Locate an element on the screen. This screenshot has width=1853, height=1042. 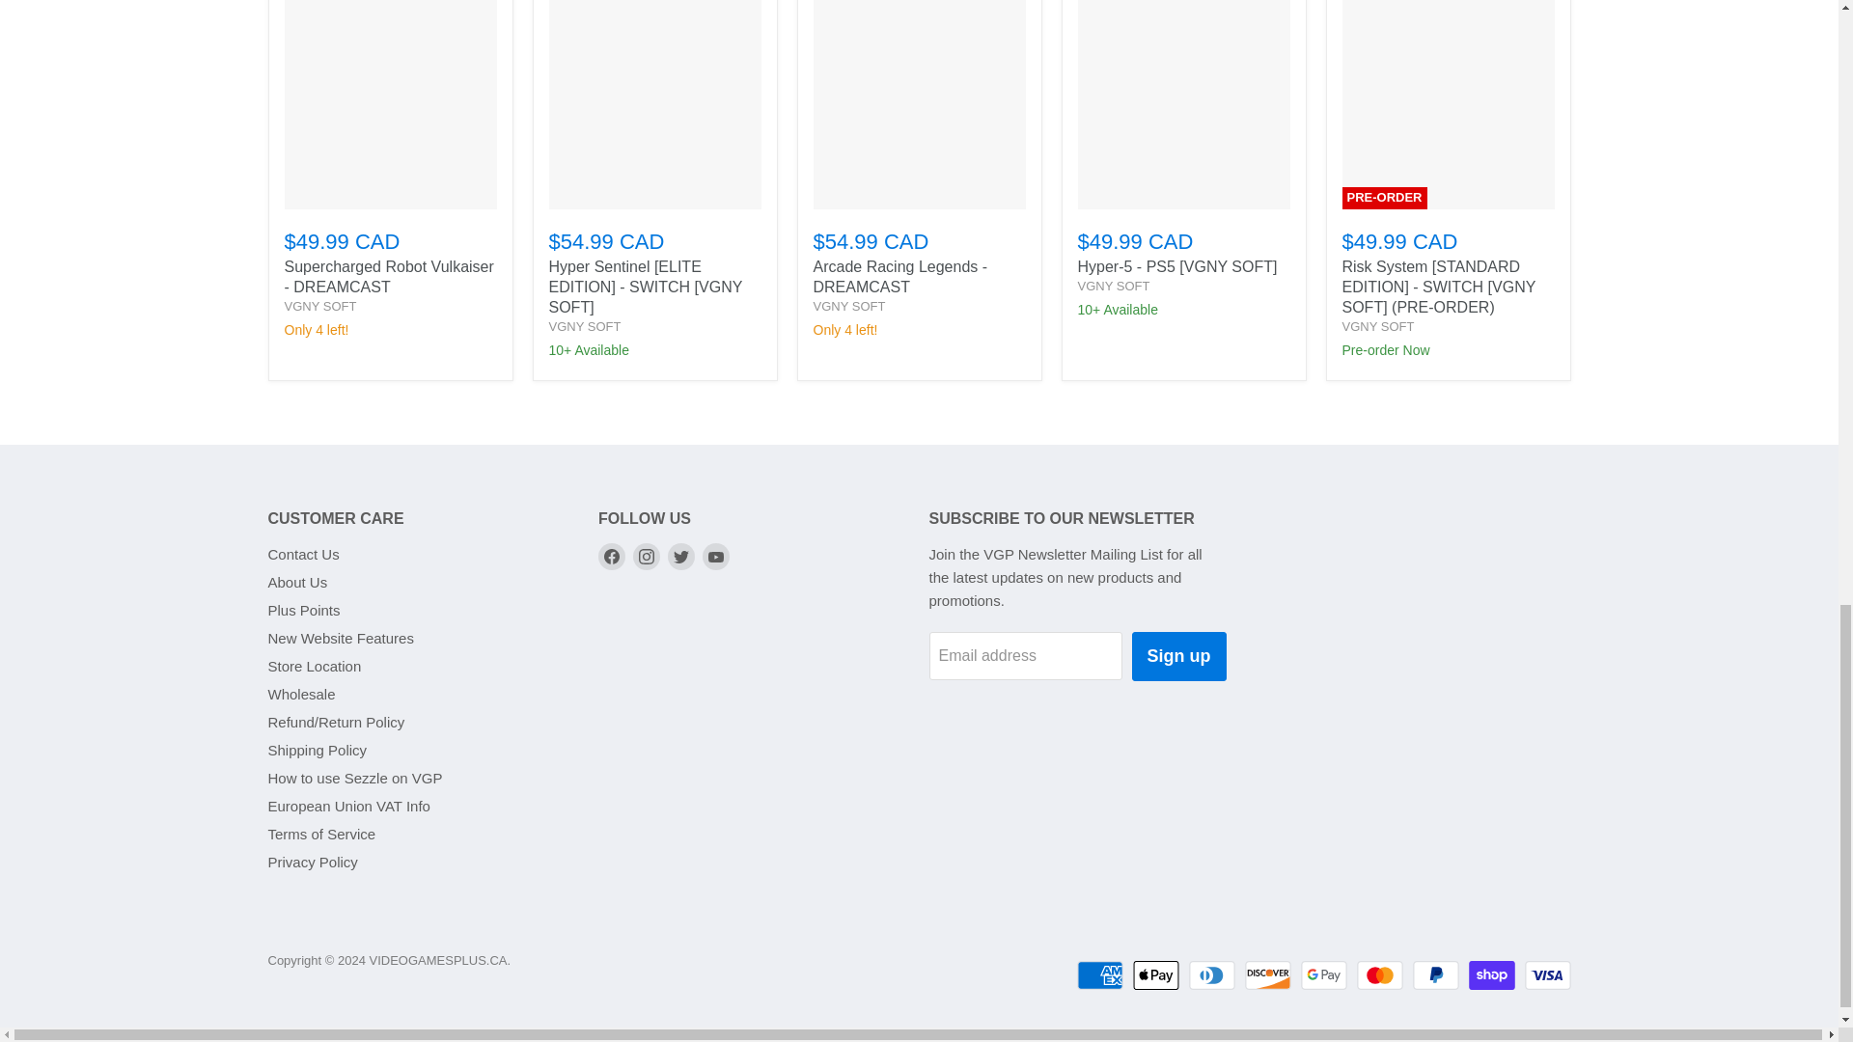
VGNY SOFT is located at coordinates (318, 306).